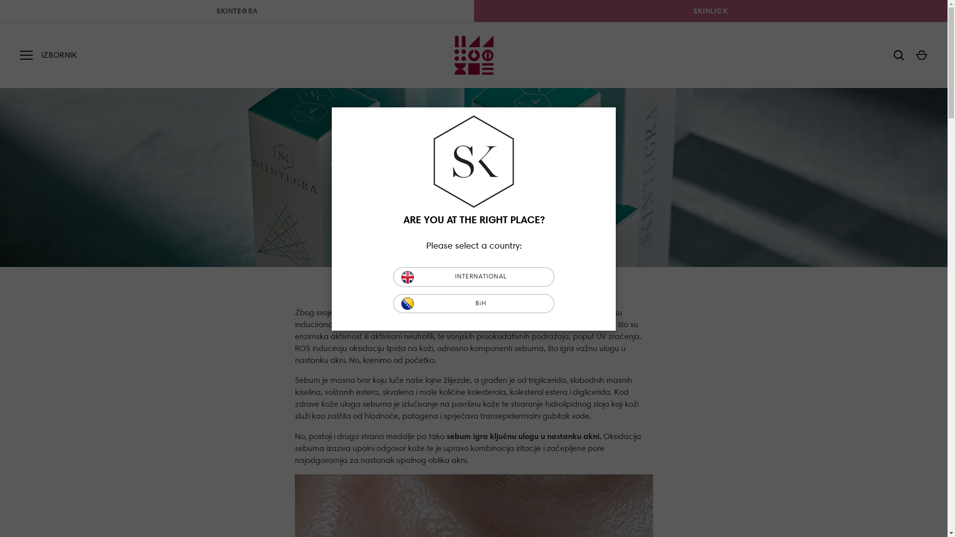  What do you see at coordinates (237, 11) in the screenshot?
I see `SKINTEGRA` at bounding box center [237, 11].